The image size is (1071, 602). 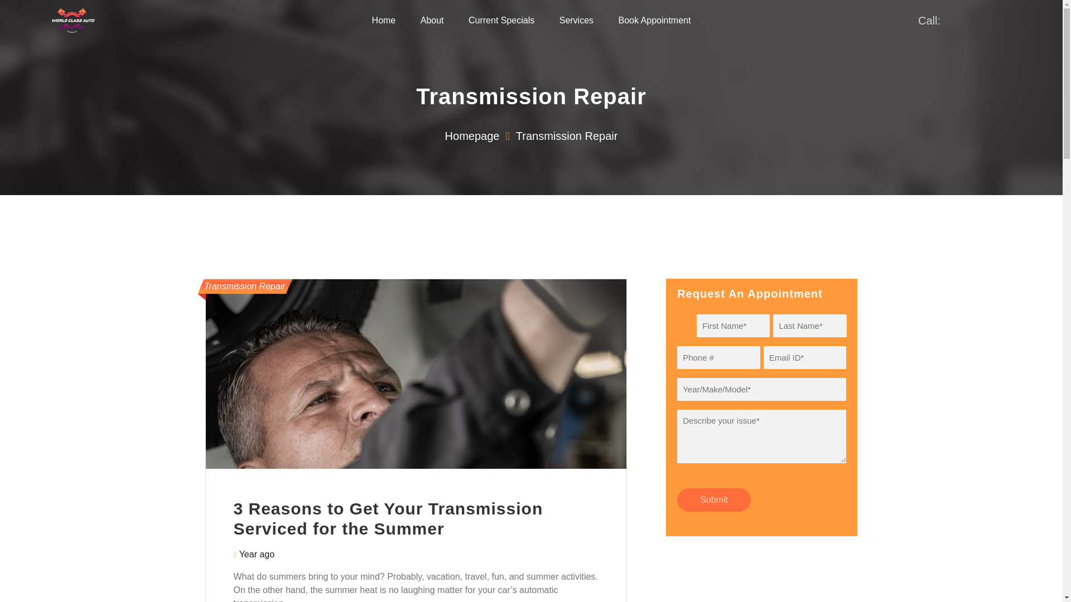 What do you see at coordinates (977, 20) in the screenshot?
I see `919 876-8011` at bounding box center [977, 20].